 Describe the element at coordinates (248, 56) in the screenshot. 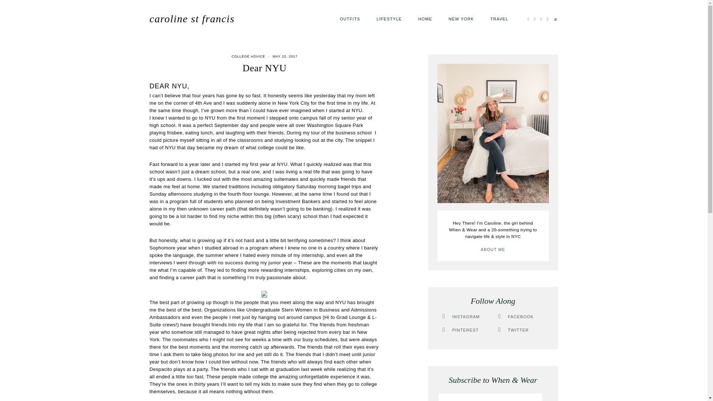

I see `View all posts in COLLEGE ADVICE` at that location.